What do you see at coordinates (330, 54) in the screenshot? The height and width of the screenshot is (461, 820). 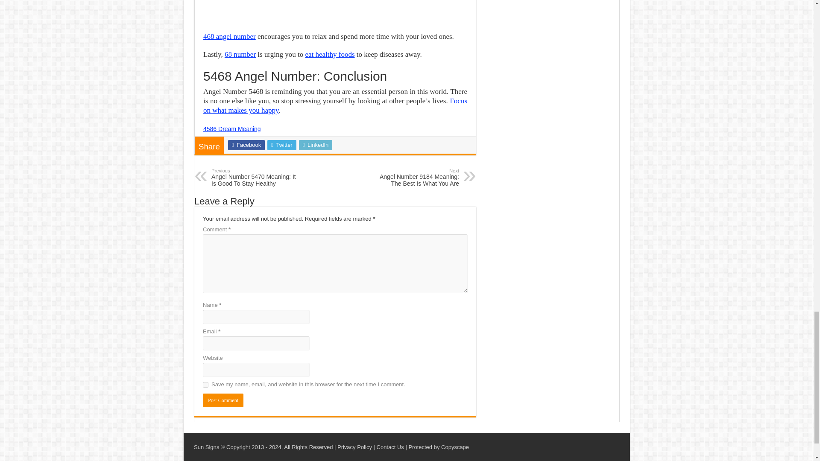 I see `eat healthy foods` at bounding box center [330, 54].